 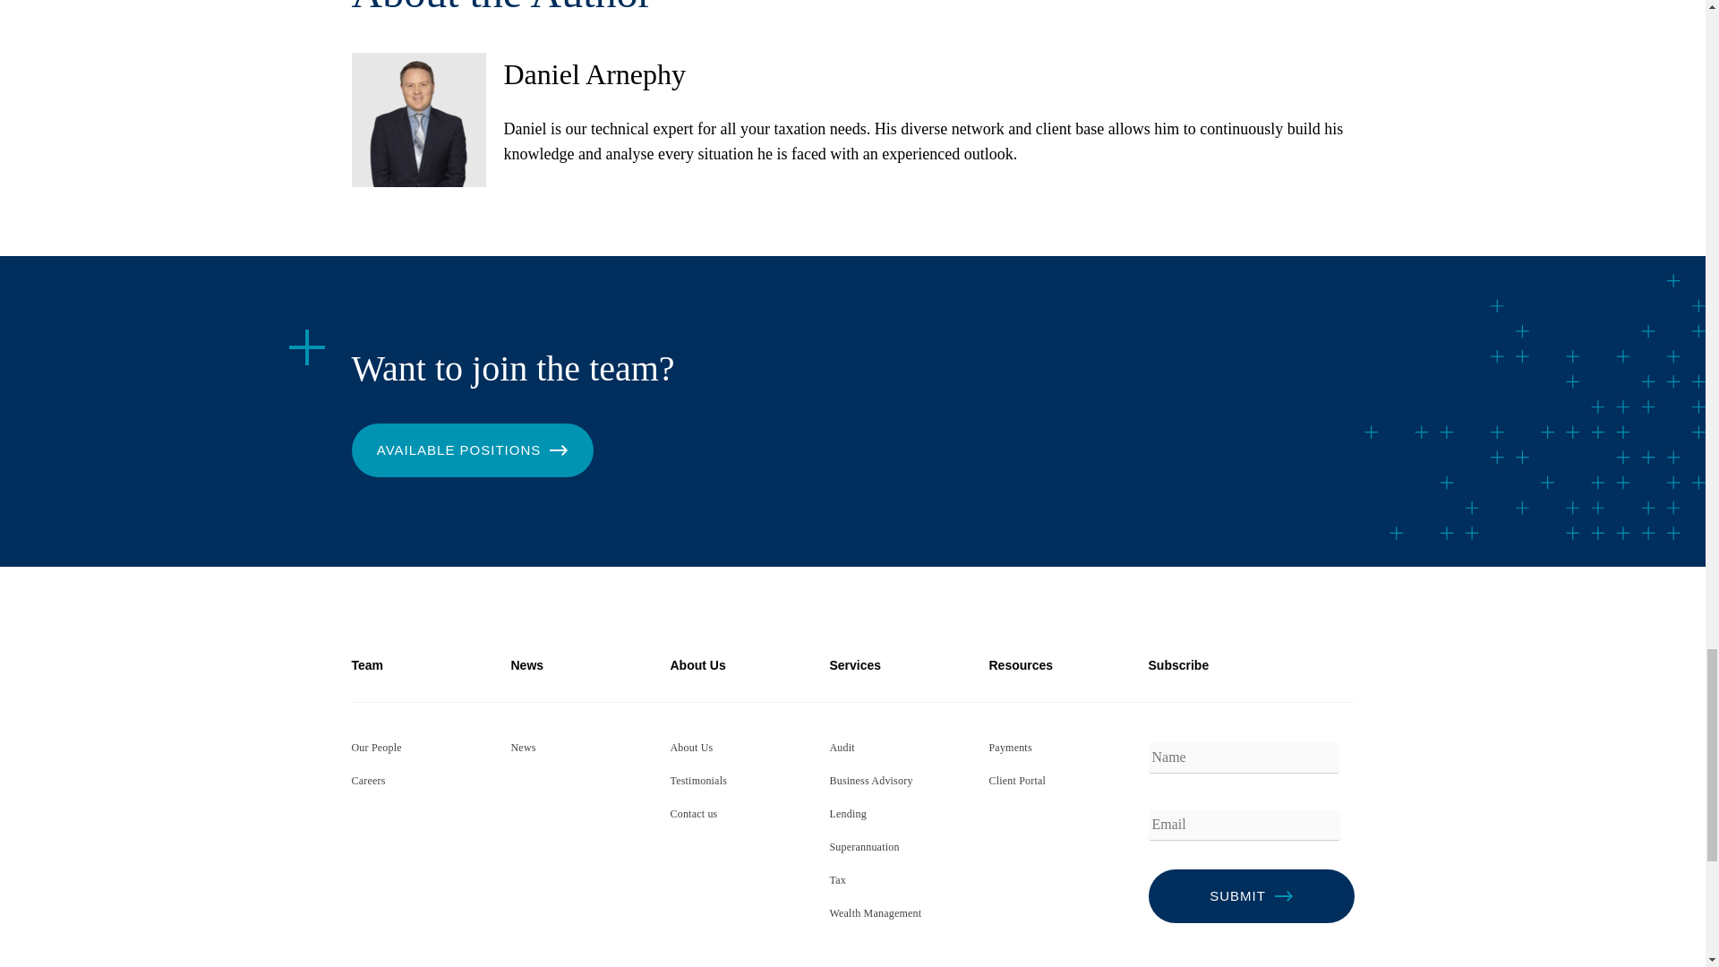 What do you see at coordinates (870, 781) in the screenshot?
I see `Business Advisory` at bounding box center [870, 781].